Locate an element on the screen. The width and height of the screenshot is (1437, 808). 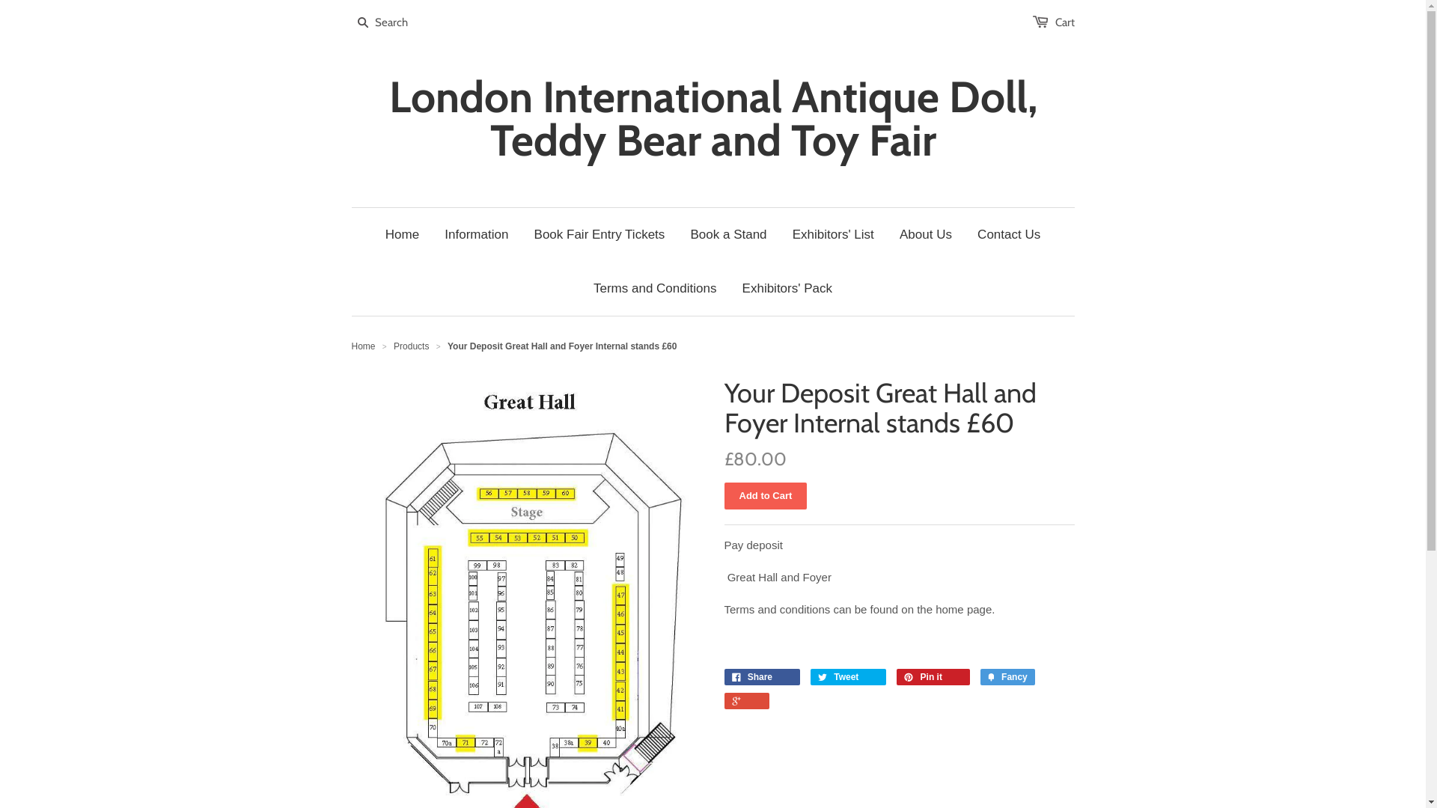
Tweet is located at coordinates (849, 676).